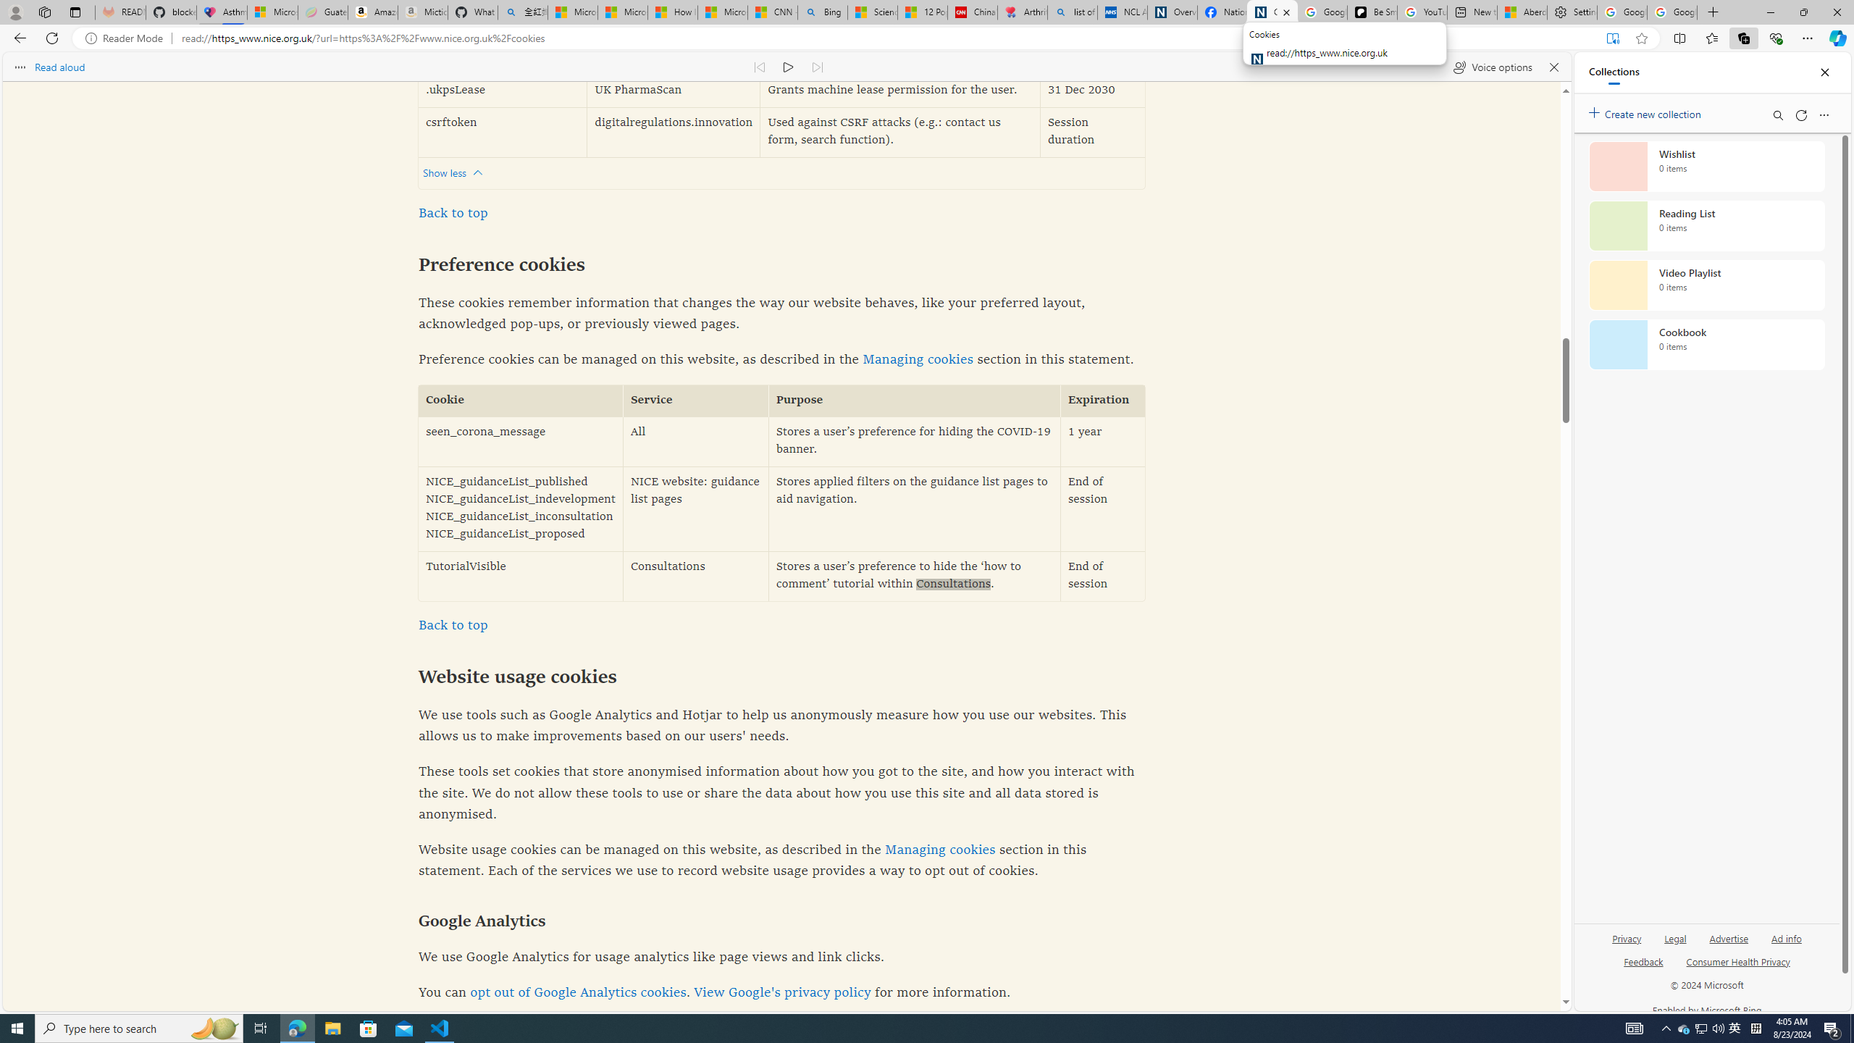 The height and width of the screenshot is (1043, 1854). I want to click on Reading List collection, 0 items, so click(1706, 226).